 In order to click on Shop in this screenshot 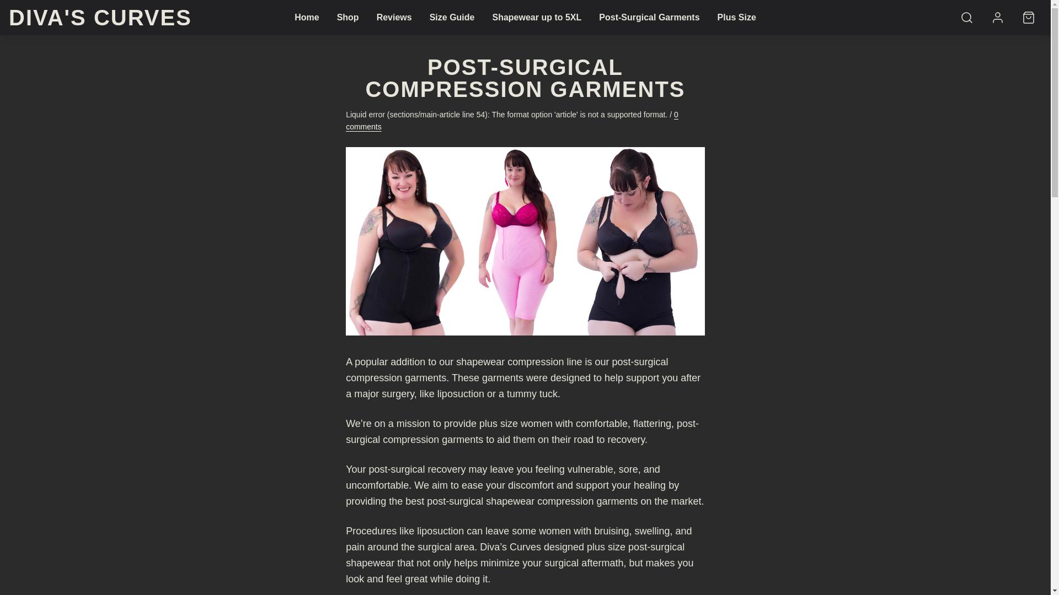, I will do `click(347, 17)`.